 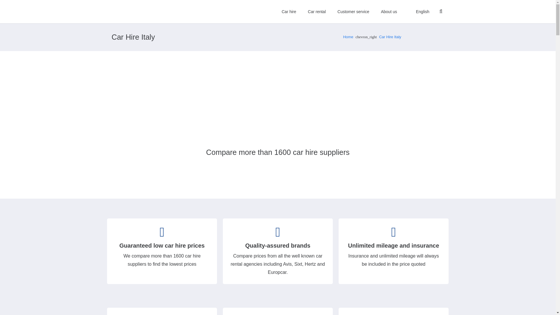 I want to click on Car hire, so click(x=289, y=12).